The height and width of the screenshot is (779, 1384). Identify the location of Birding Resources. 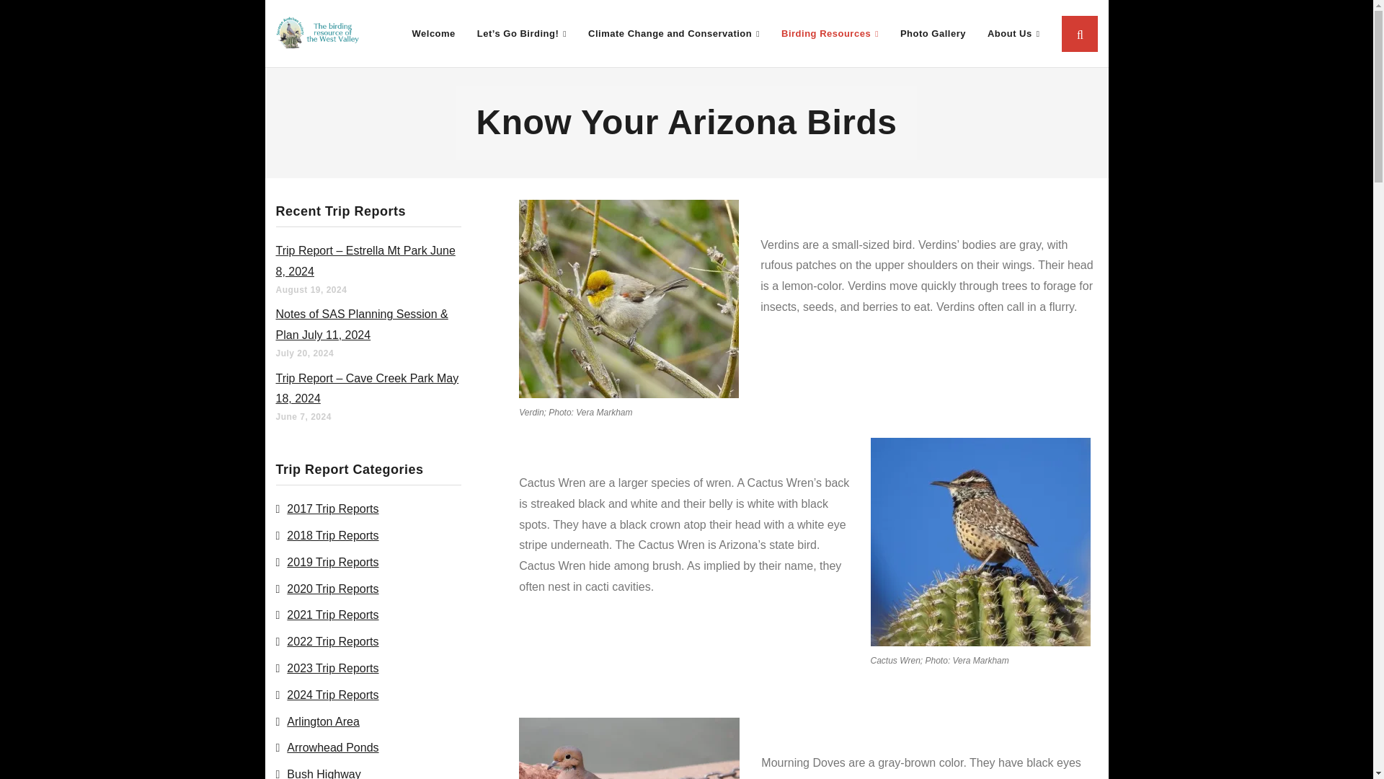
(830, 33).